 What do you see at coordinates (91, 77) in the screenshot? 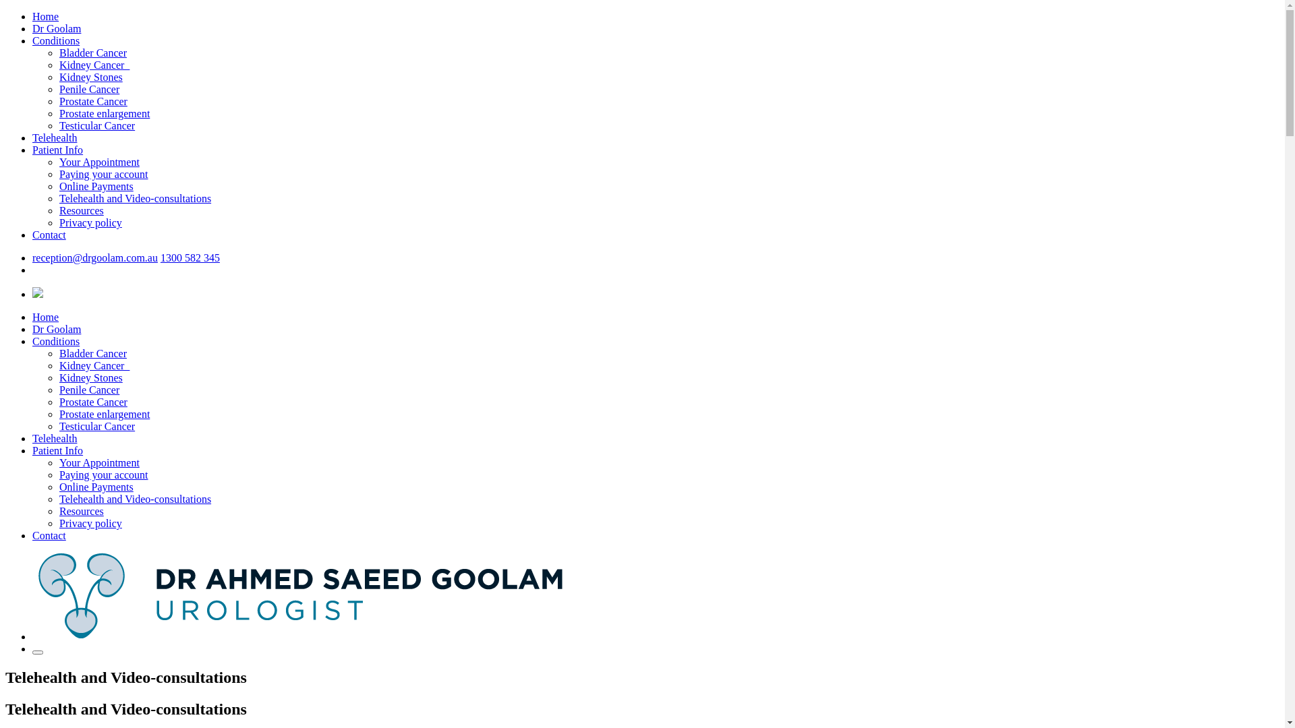
I see `Kidney Stones` at bounding box center [91, 77].